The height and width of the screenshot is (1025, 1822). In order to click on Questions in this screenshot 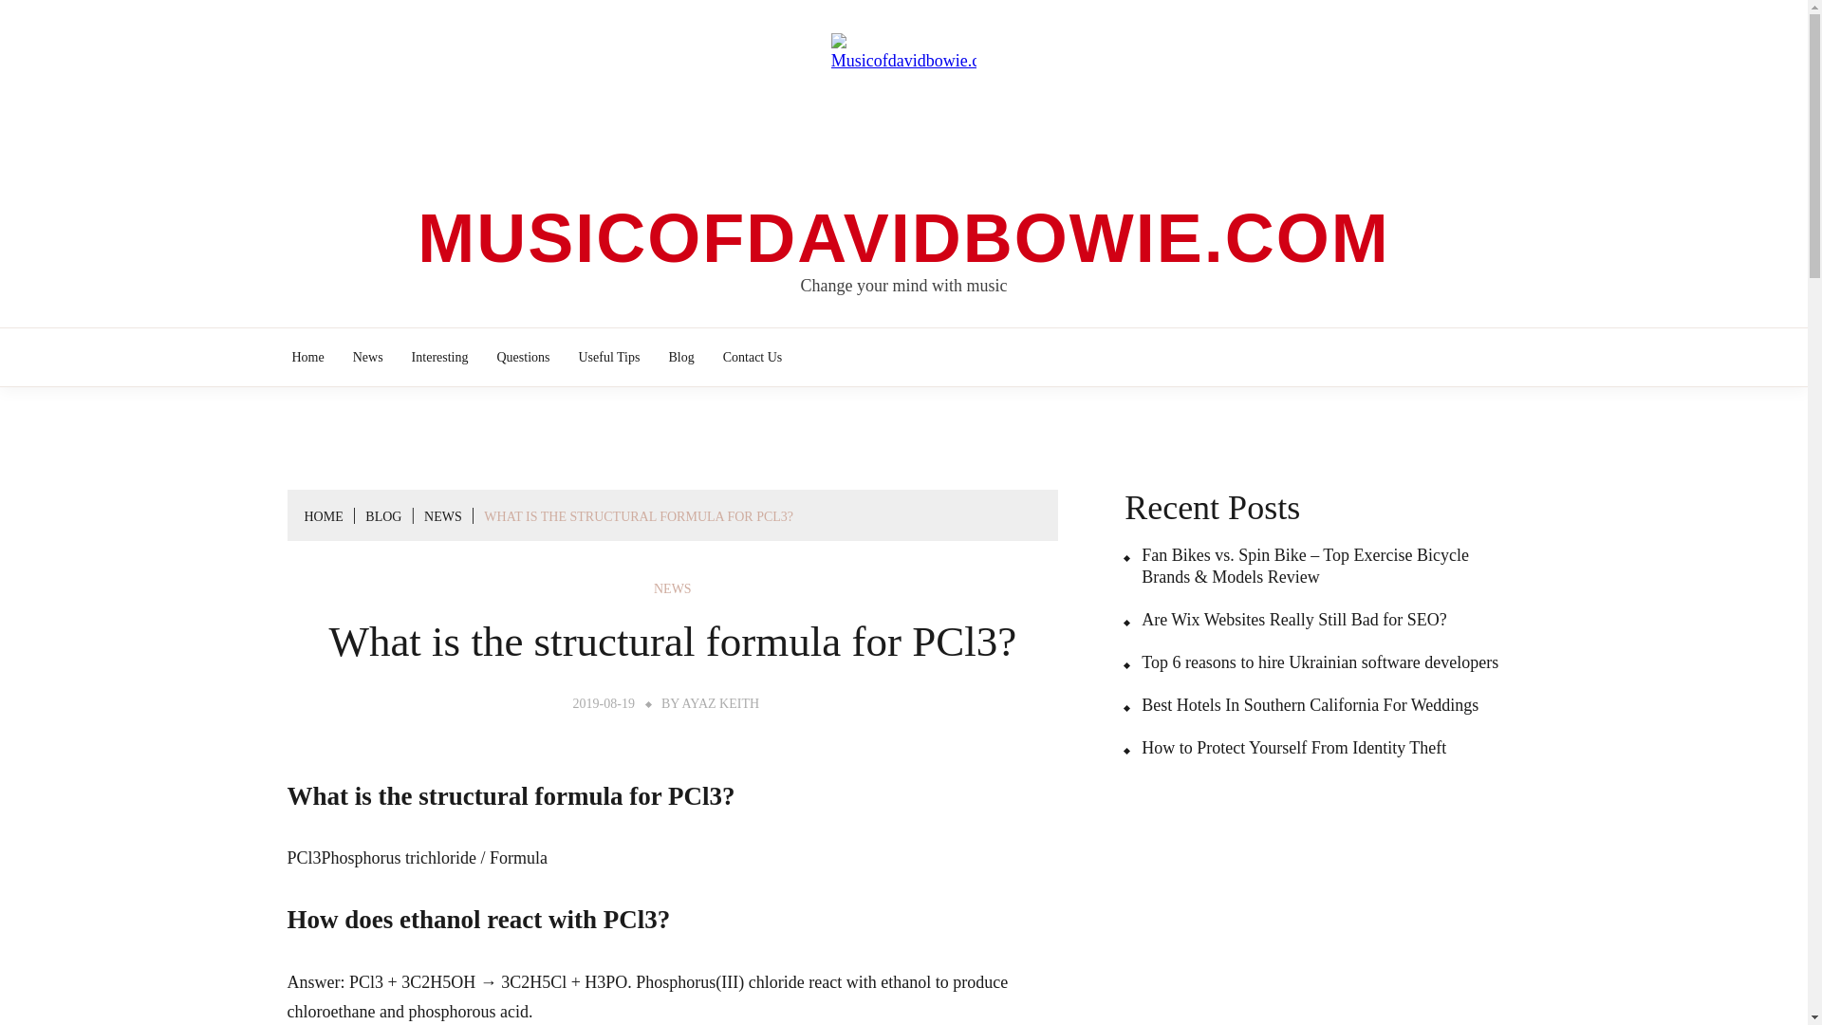, I will do `click(522, 357)`.